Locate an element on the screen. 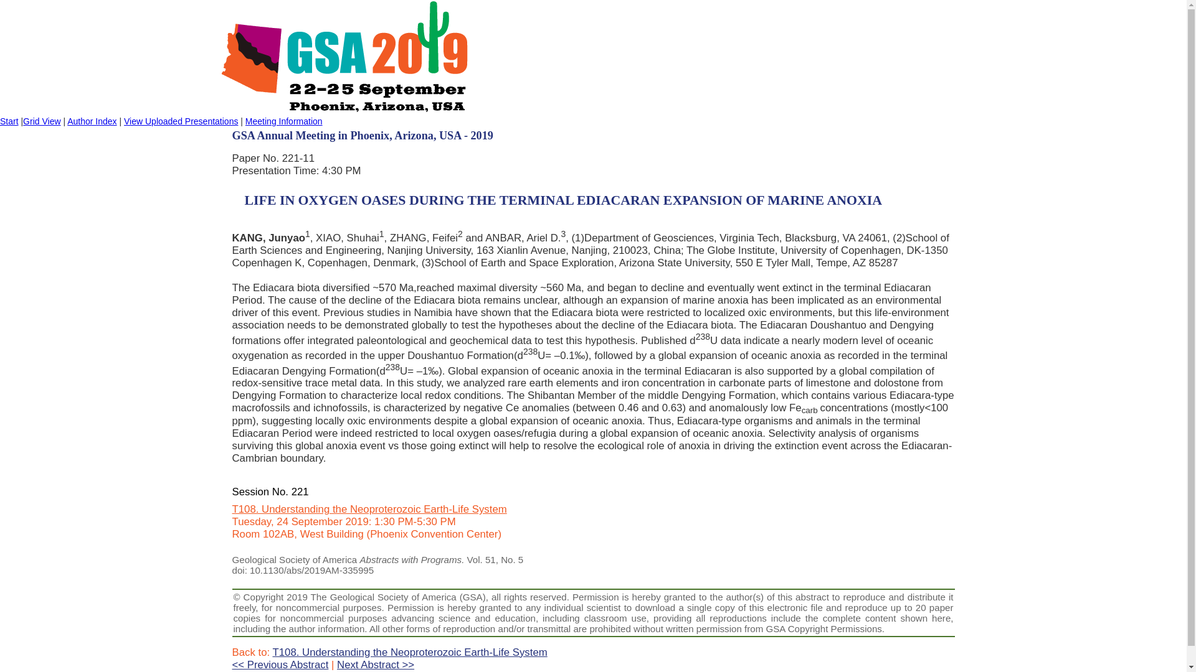  Author Index is located at coordinates (91, 121).